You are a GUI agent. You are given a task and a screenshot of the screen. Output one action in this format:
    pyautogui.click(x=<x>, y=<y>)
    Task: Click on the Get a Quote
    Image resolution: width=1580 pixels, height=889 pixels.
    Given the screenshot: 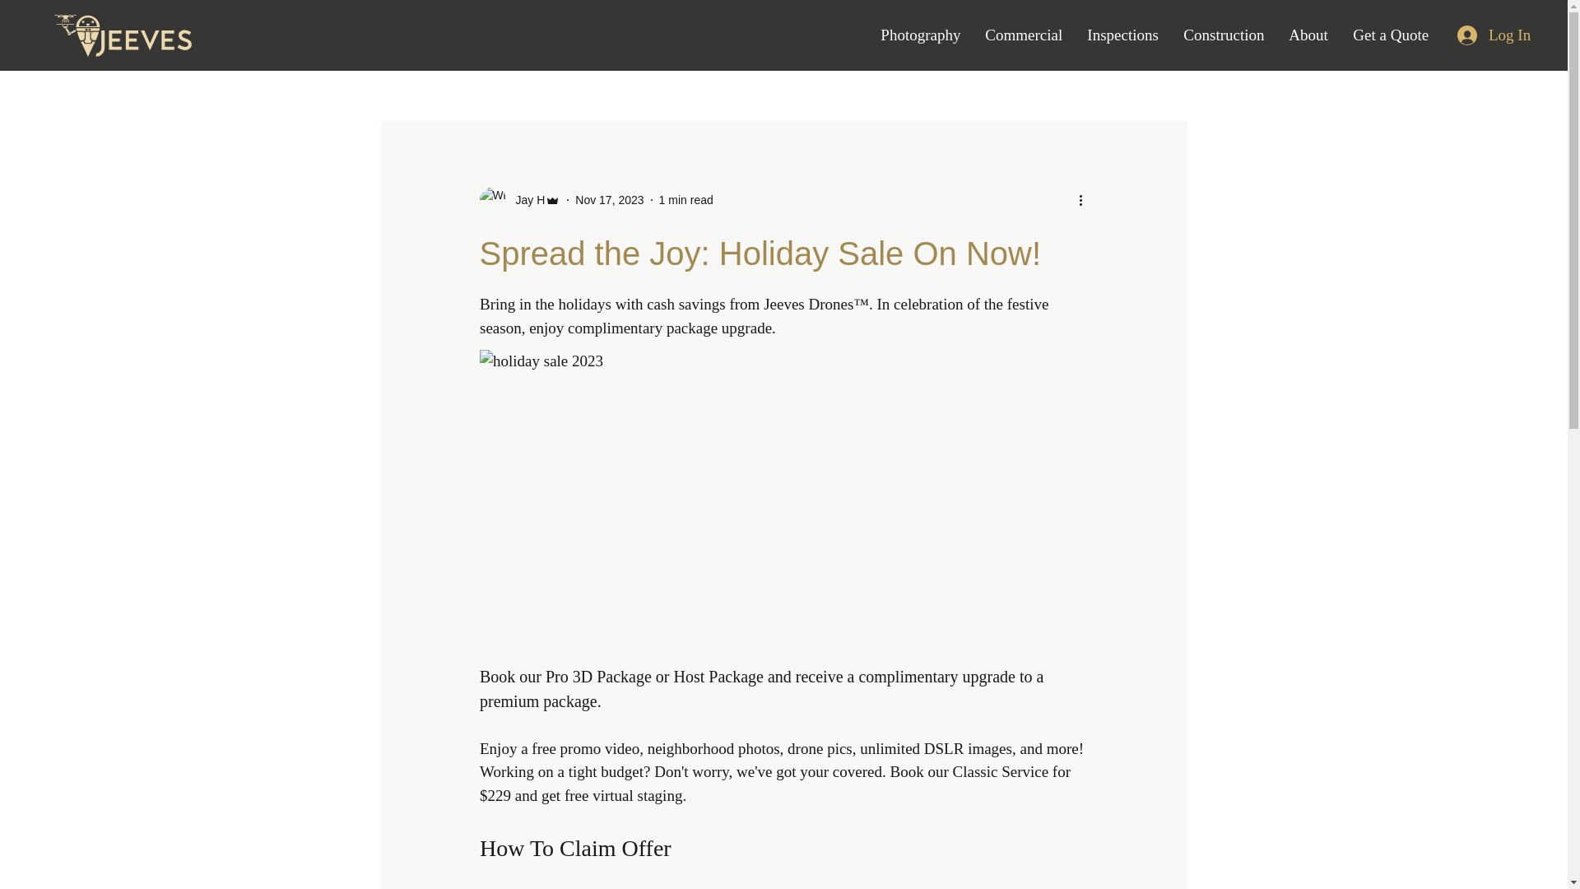 What is the action you would take?
    pyautogui.click(x=1391, y=35)
    